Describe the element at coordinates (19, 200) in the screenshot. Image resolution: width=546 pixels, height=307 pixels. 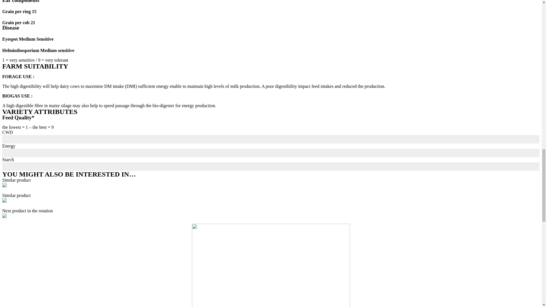
I see `RGT DUXXBURY 2` at that location.